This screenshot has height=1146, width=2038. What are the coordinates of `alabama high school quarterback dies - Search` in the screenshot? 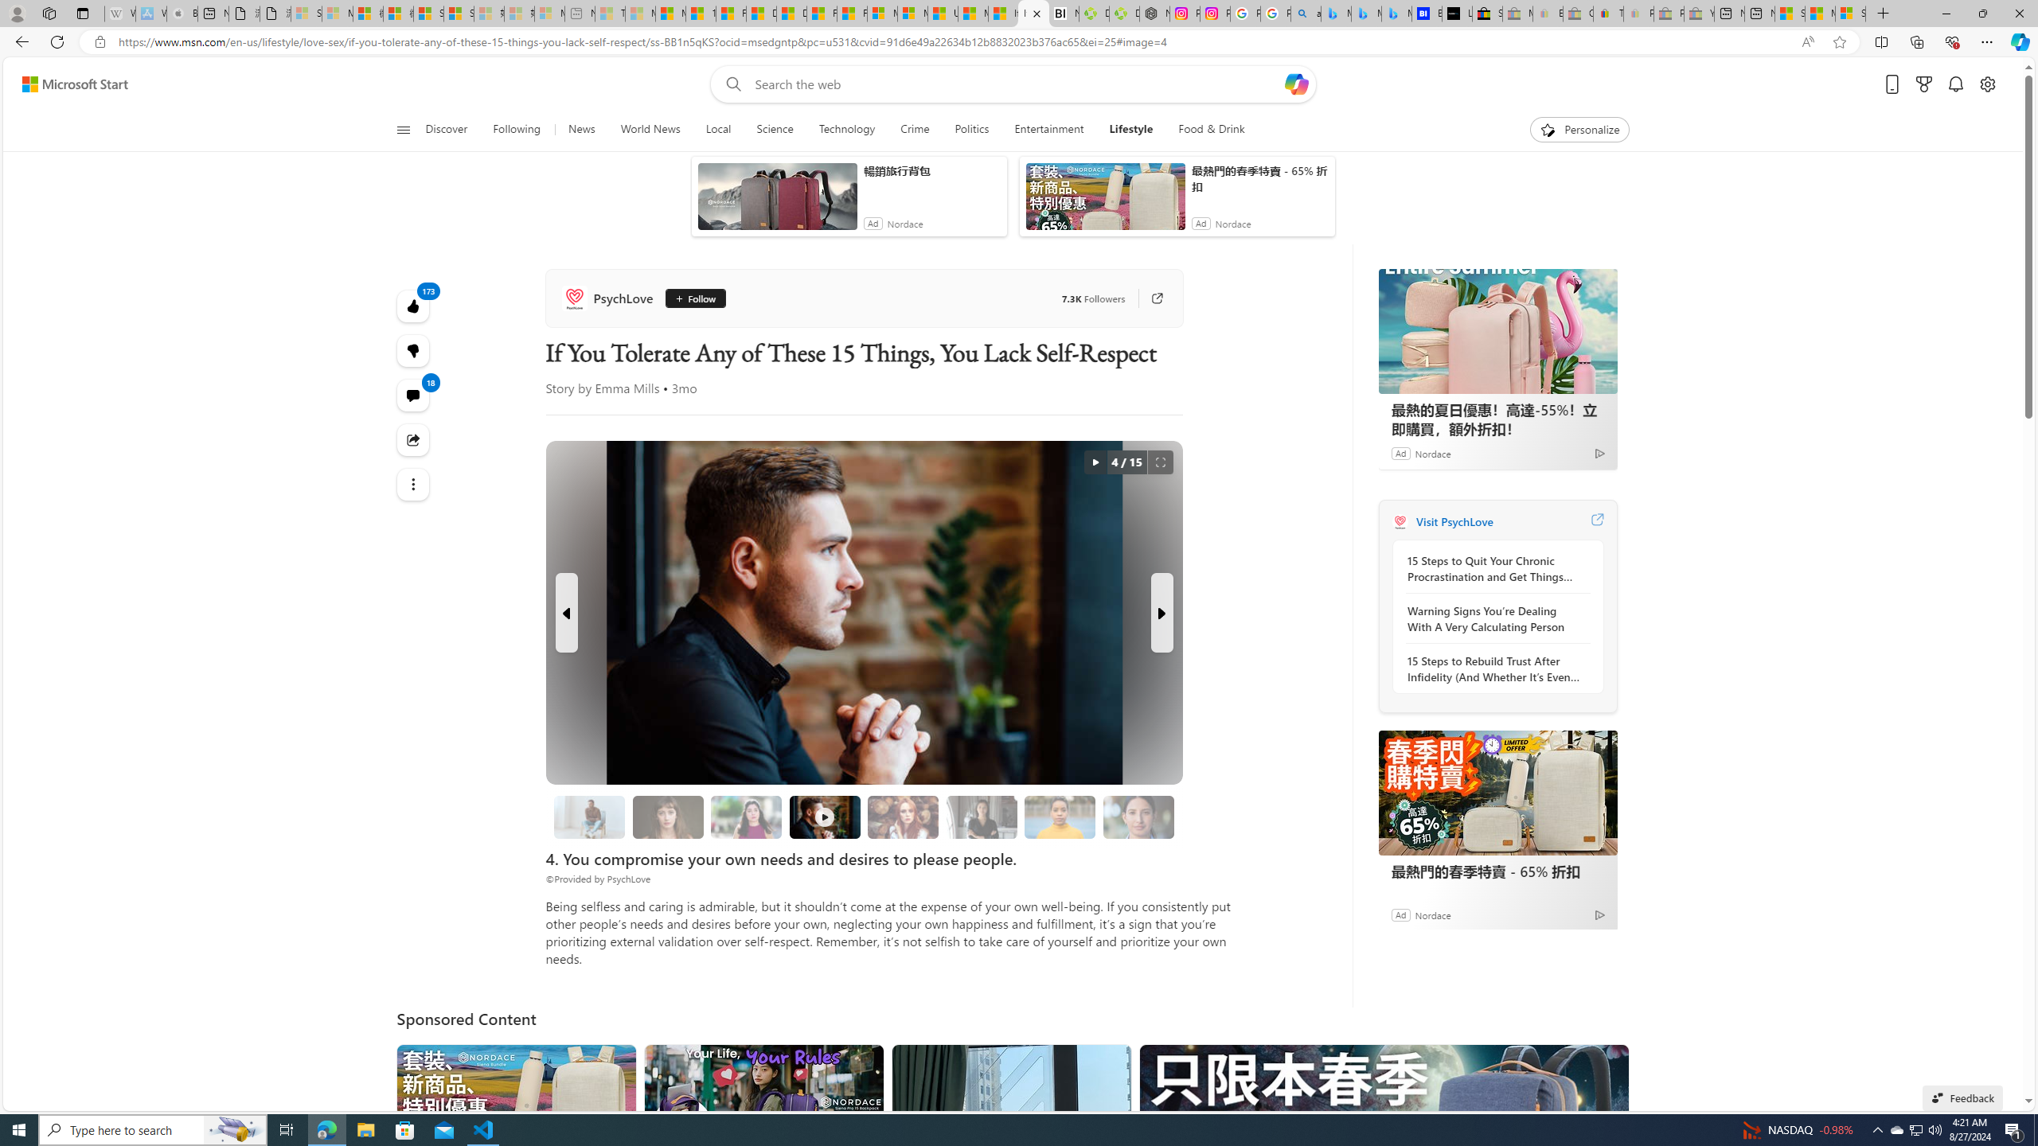 It's located at (1306, 14).